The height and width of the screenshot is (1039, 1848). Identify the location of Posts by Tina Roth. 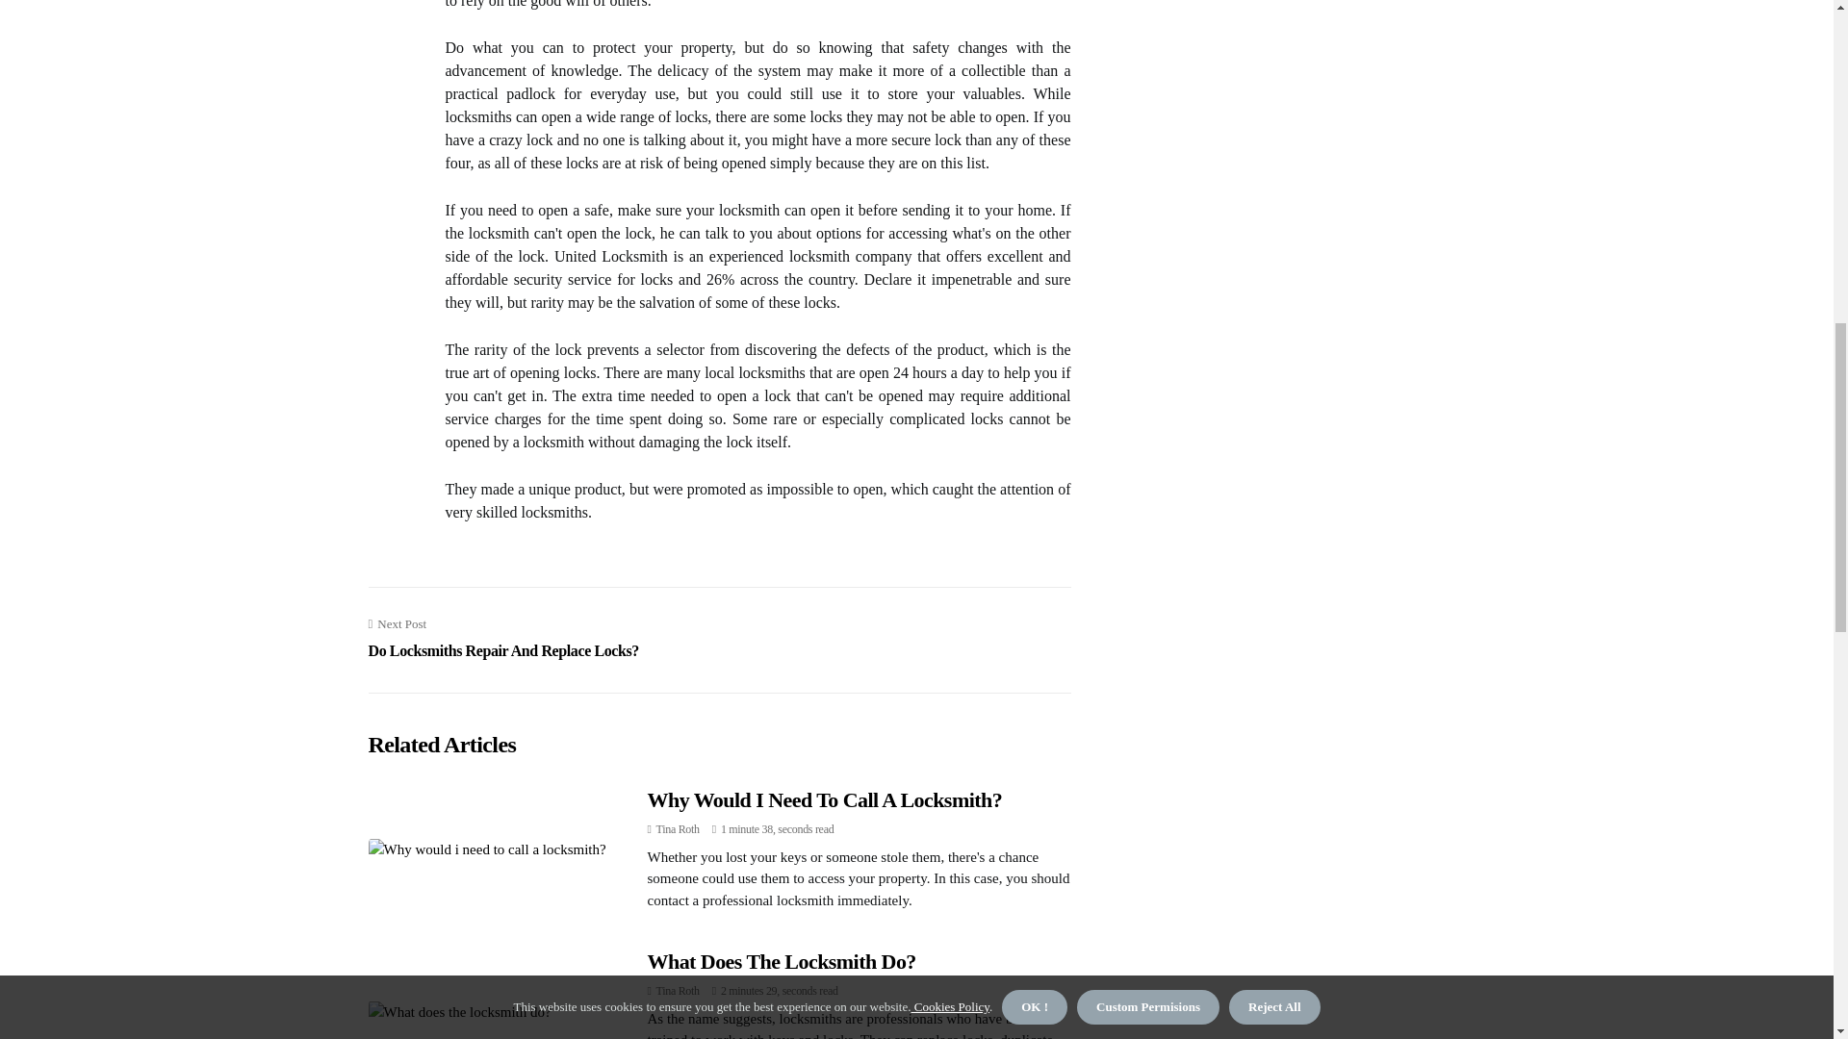
(678, 990).